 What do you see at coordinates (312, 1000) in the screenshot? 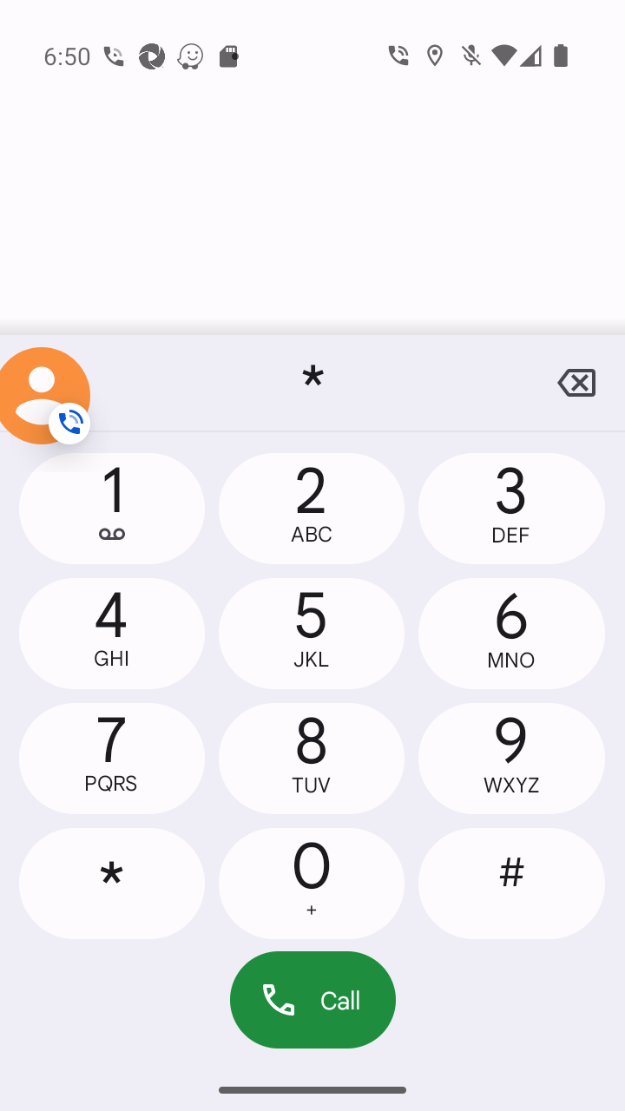
I see `Call dial` at bounding box center [312, 1000].